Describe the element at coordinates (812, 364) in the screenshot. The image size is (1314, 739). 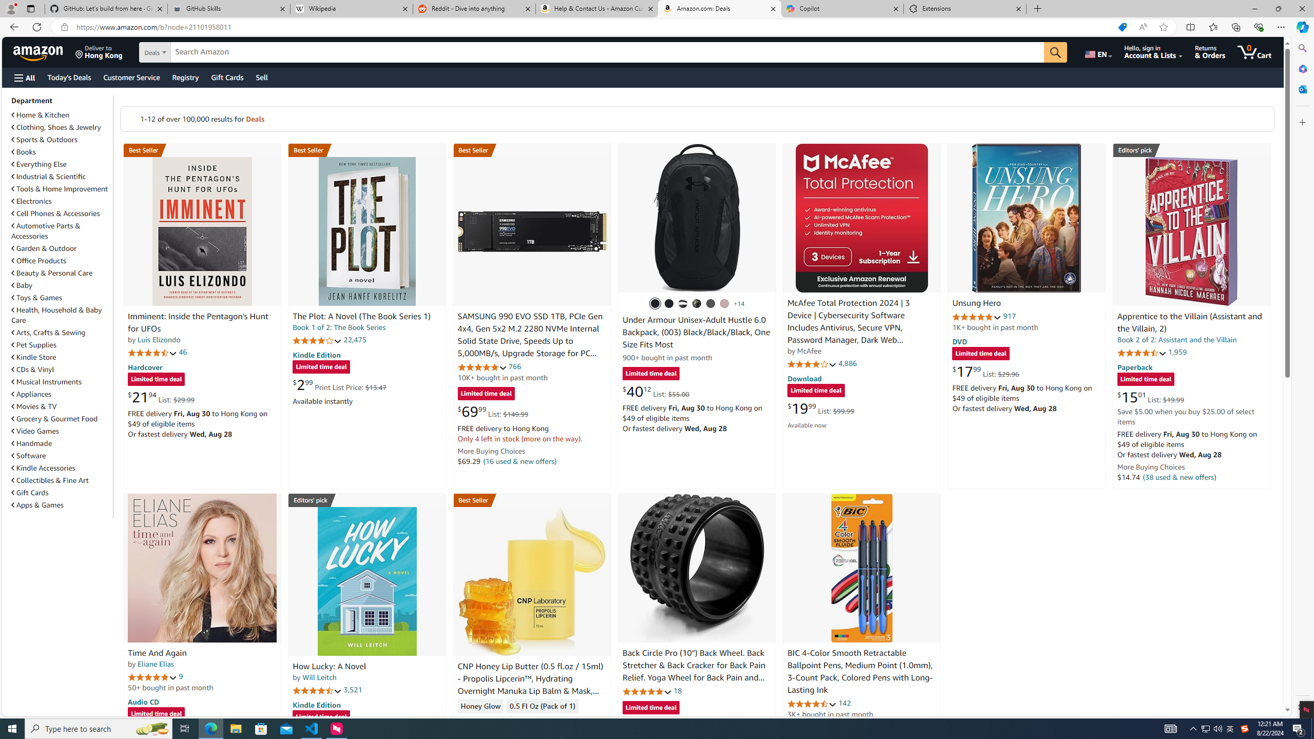
I see `4.1 out of 5 stars` at that location.